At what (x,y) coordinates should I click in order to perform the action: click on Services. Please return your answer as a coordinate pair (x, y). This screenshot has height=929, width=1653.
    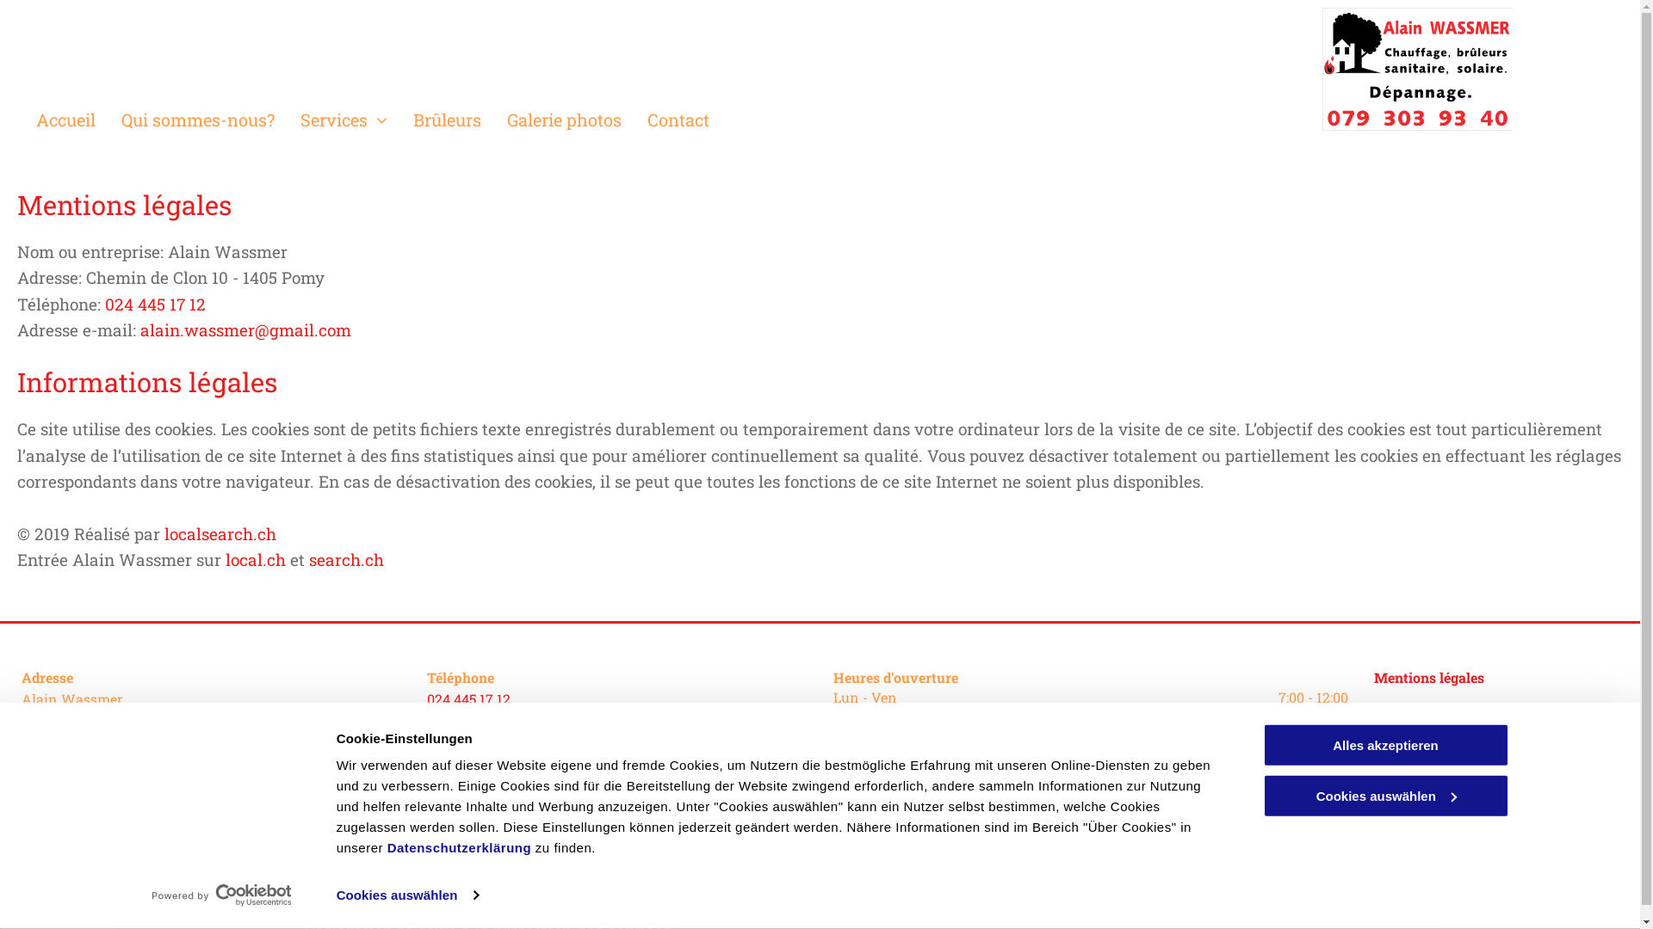
    Looking at the image, I should click on (356, 120).